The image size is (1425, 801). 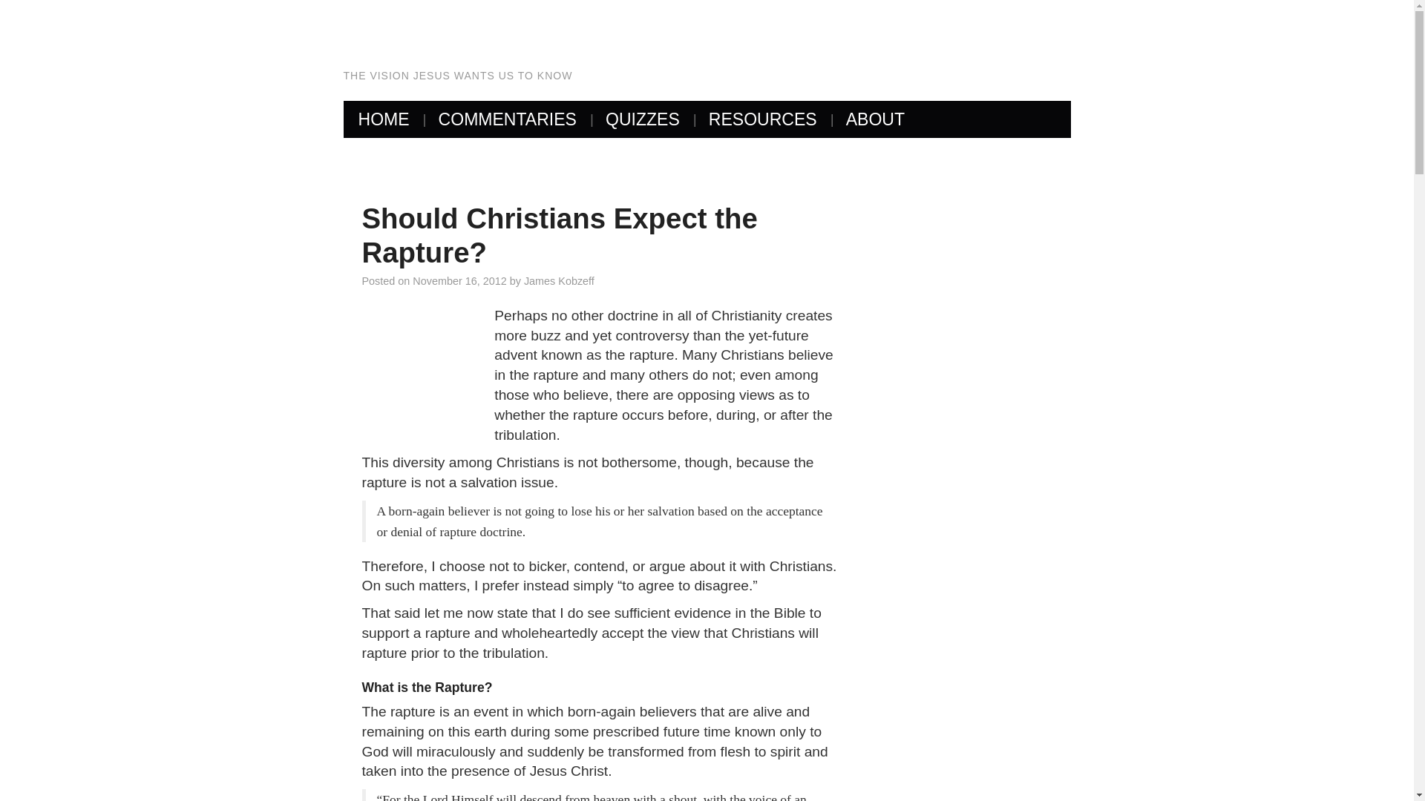 What do you see at coordinates (561, 40) in the screenshot?
I see `The Revelation` at bounding box center [561, 40].